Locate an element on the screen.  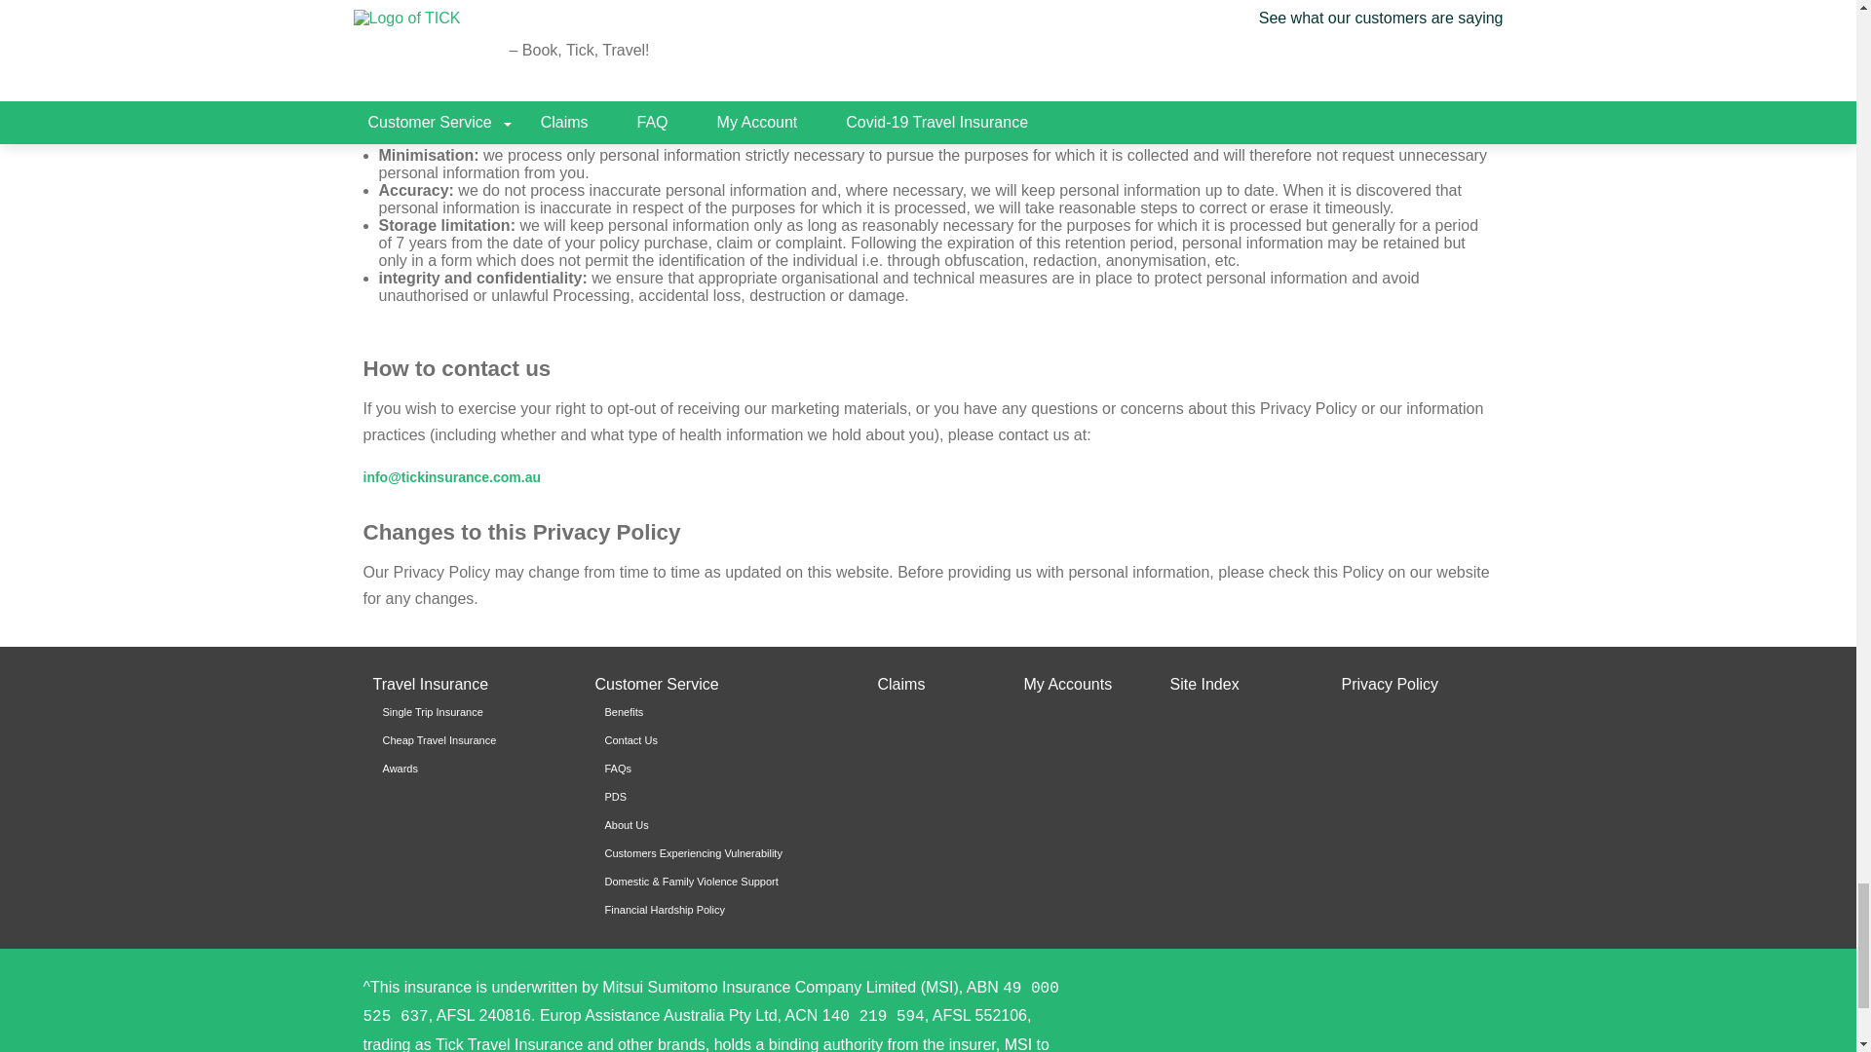
Single Trip Insurance is located at coordinates (473, 712).